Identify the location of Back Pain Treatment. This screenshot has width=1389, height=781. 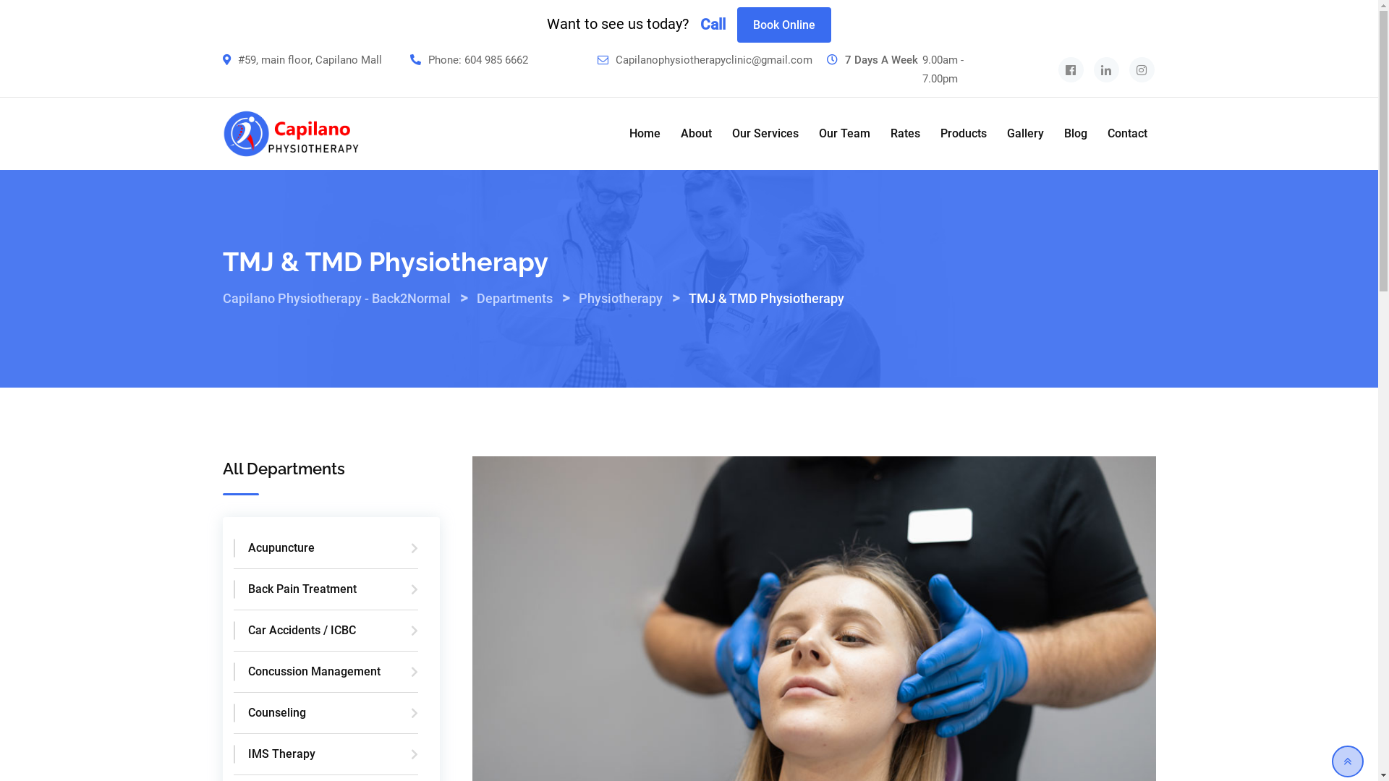
(326, 590).